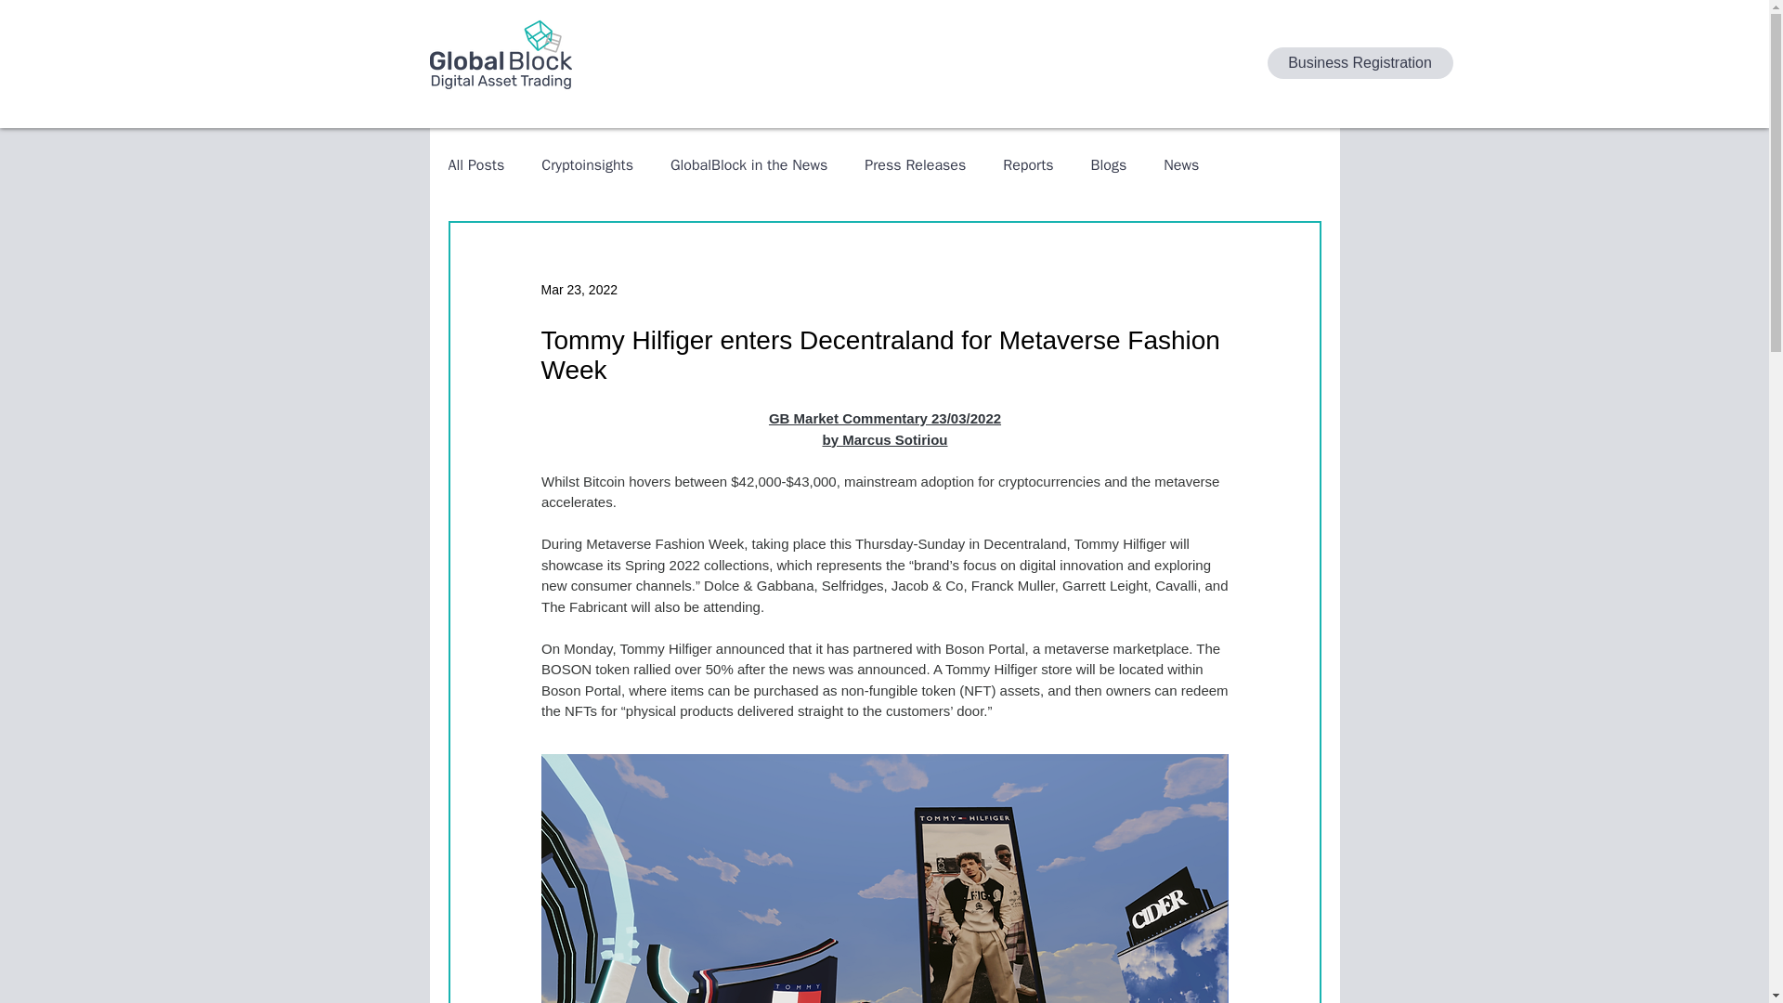 Image resolution: width=1783 pixels, height=1003 pixels. What do you see at coordinates (1360, 63) in the screenshot?
I see `Business Registration` at bounding box center [1360, 63].